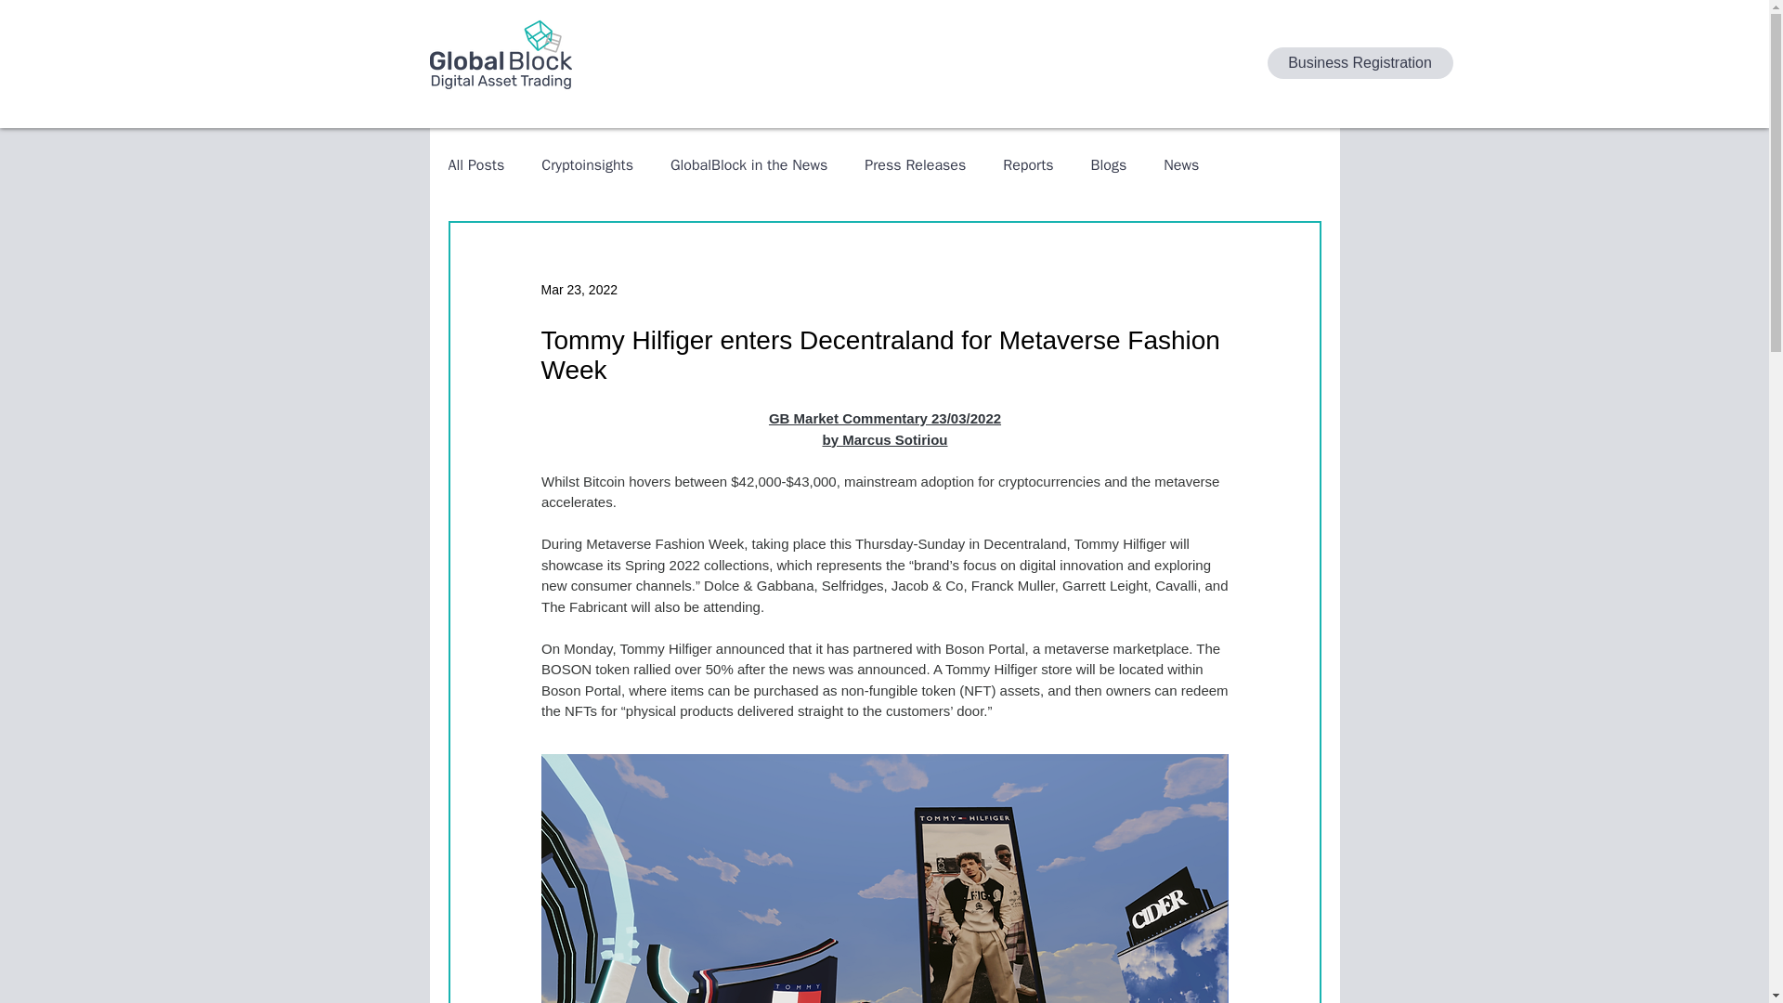 Image resolution: width=1783 pixels, height=1003 pixels. What do you see at coordinates (1360, 63) in the screenshot?
I see `Business Registration` at bounding box center [1360, 63].